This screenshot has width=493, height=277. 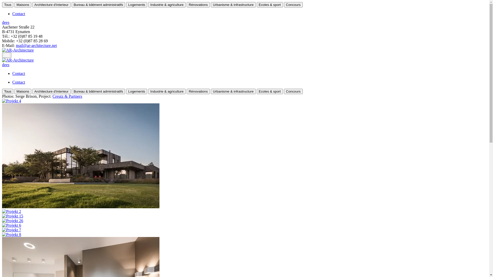 I want to click on Tous, so click(x=8, y=5).